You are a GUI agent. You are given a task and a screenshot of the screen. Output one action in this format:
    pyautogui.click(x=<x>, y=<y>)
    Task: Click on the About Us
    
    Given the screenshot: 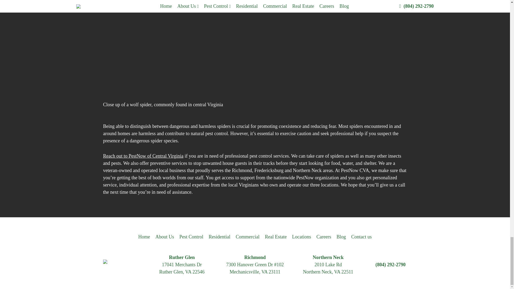 What is the action you would take?
    pyautogui.click(x=165, y=237)
    